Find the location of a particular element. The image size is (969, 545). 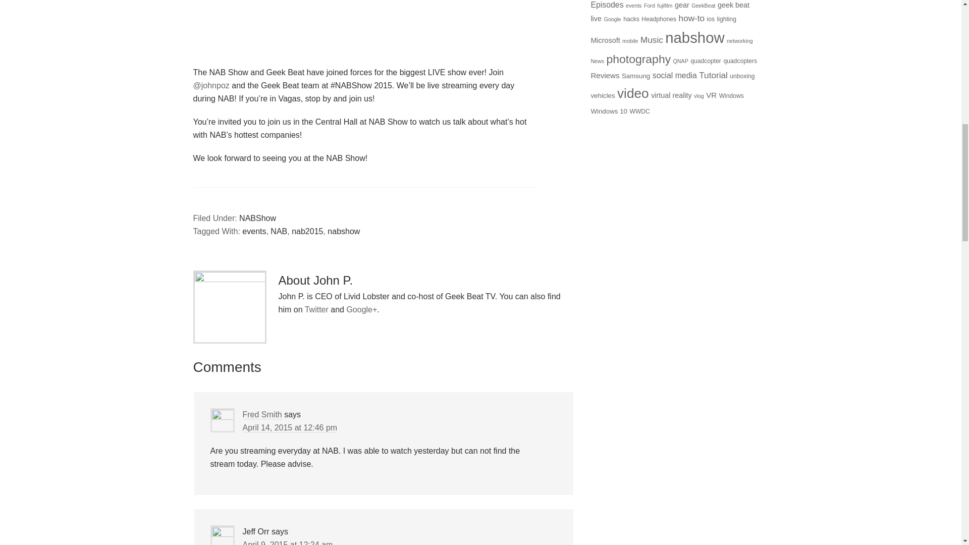

nab2015 is located at coordinates (307, 231).